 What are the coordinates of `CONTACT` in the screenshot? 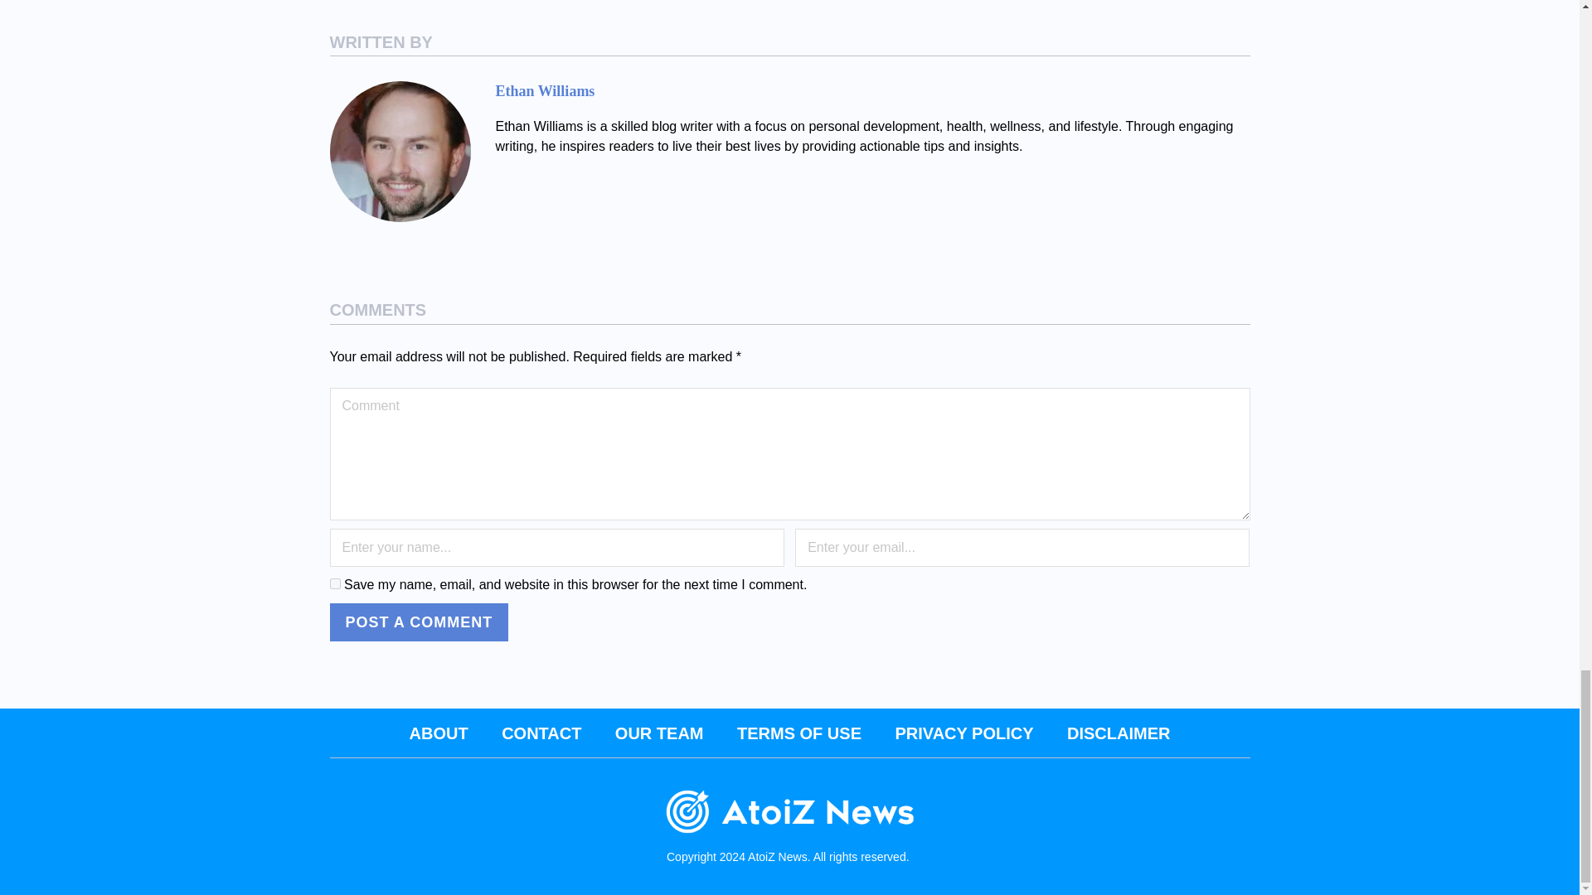 It's located at (541, 733).